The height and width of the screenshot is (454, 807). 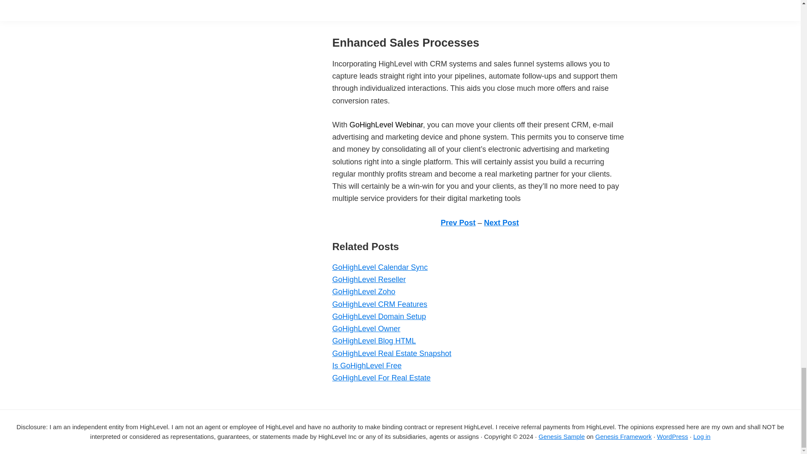 I want to click on GoHighLevel Domain Setup, so click(x=379, y=316).